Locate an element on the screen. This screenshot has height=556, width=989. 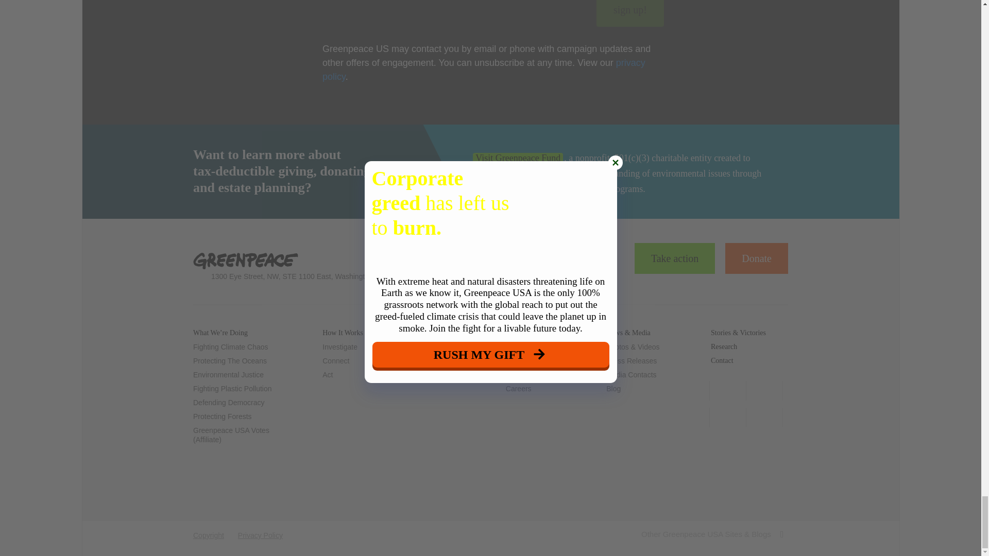
sign up! is located at coordinates (629, 13).